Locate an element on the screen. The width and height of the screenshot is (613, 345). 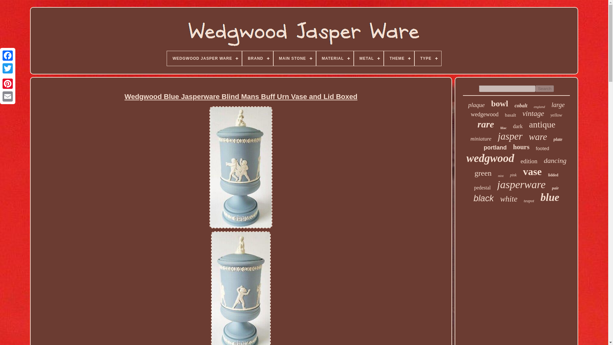
Search is located at coordinates (545, 88).